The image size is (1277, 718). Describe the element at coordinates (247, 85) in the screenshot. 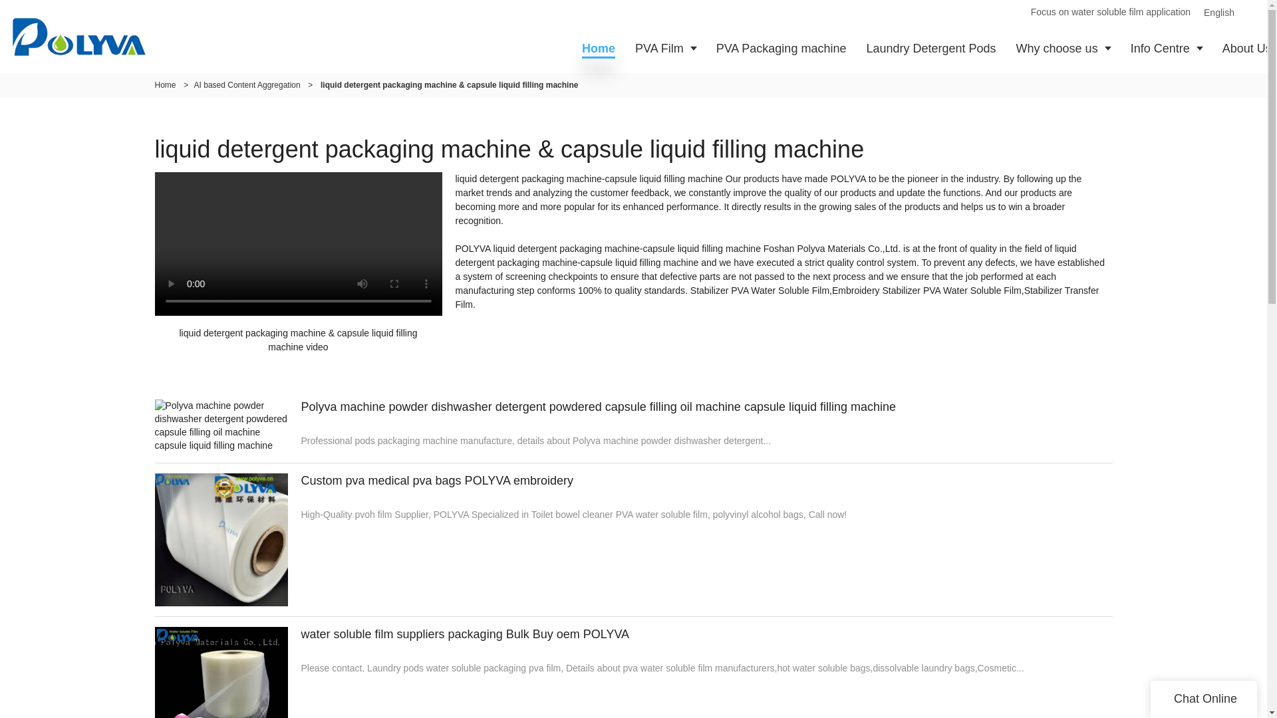

I see `AI based Content Aggregation` at that location.